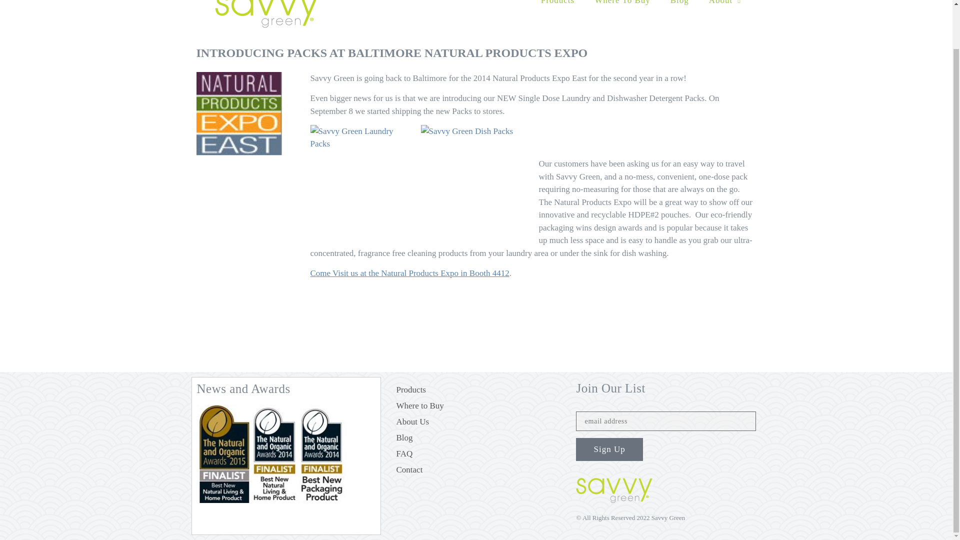  Describe the element at coordinates (409, 273) in the screenshot. I see `Come Visit us at the Natural Products Expo in Booth 4412` at that location.